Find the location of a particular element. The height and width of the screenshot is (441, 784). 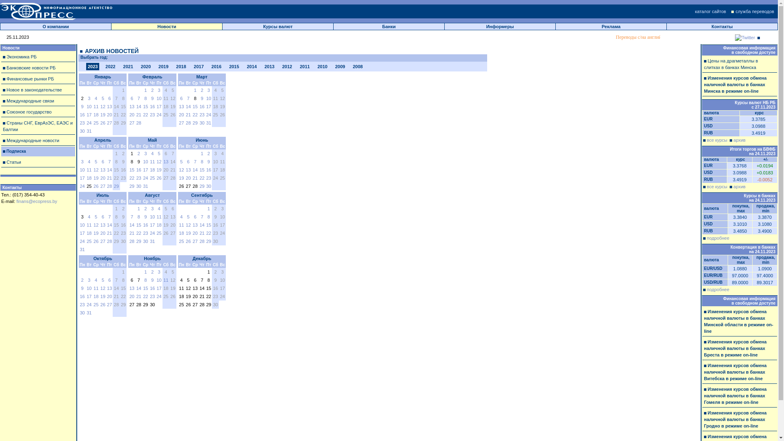

2 is located at coordinates (209, 154).